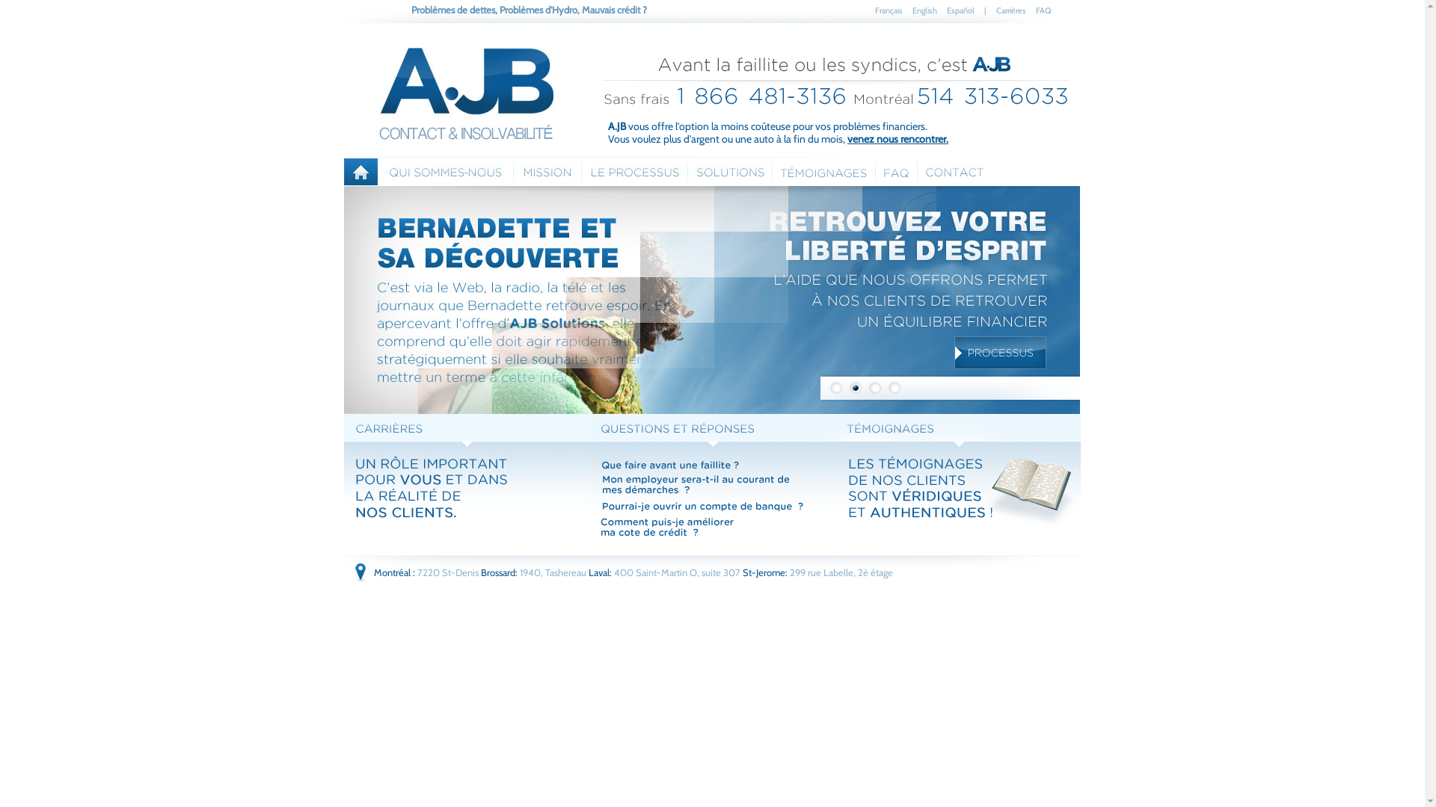 The image size is (1436, 807). I want to click on FAQ, so click(896, 172).